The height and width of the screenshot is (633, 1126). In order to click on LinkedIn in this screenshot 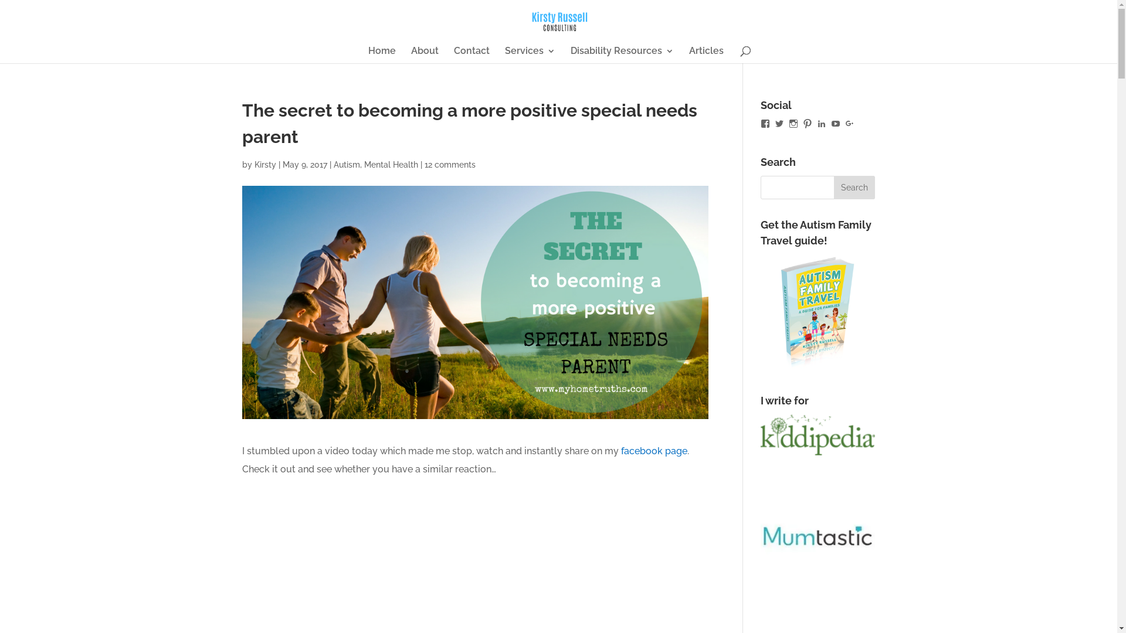, I will do `click(822, 124)`.